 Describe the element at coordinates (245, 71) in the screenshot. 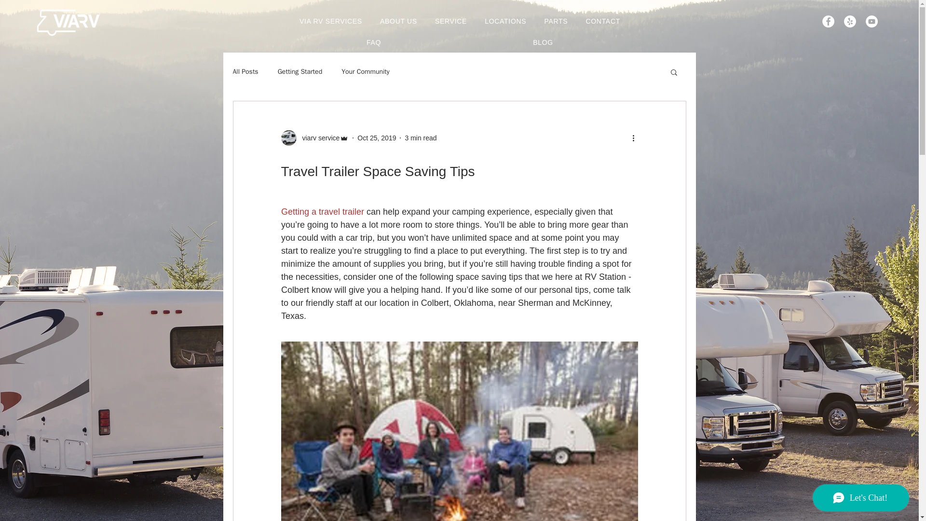

I see `All Posts` at that location.